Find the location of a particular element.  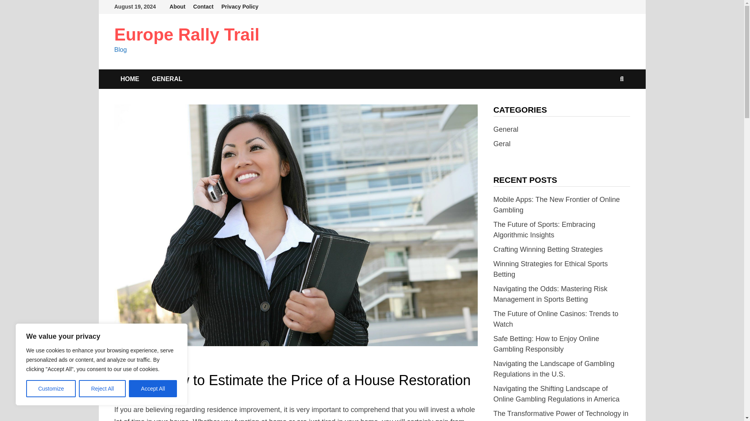

GENERAL is located at coordinates (127, 363).